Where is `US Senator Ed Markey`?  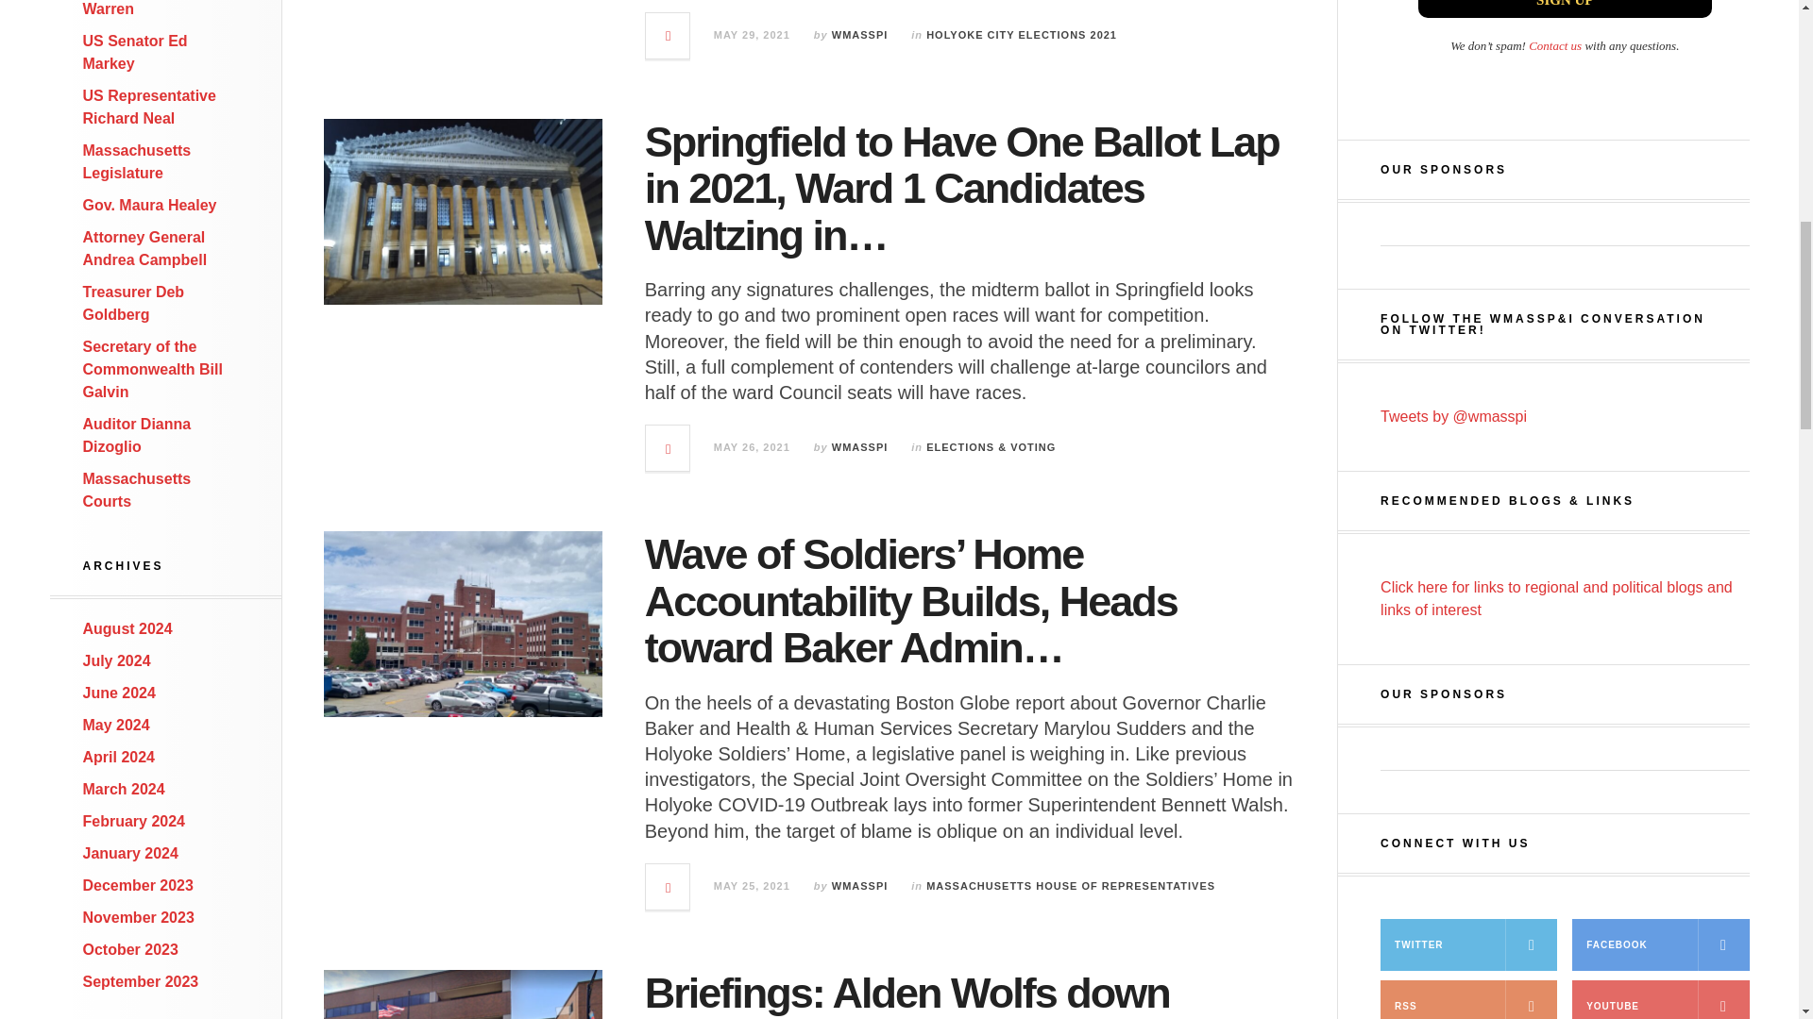
US Senator Ed Markey is located at coordinates (136, 51).